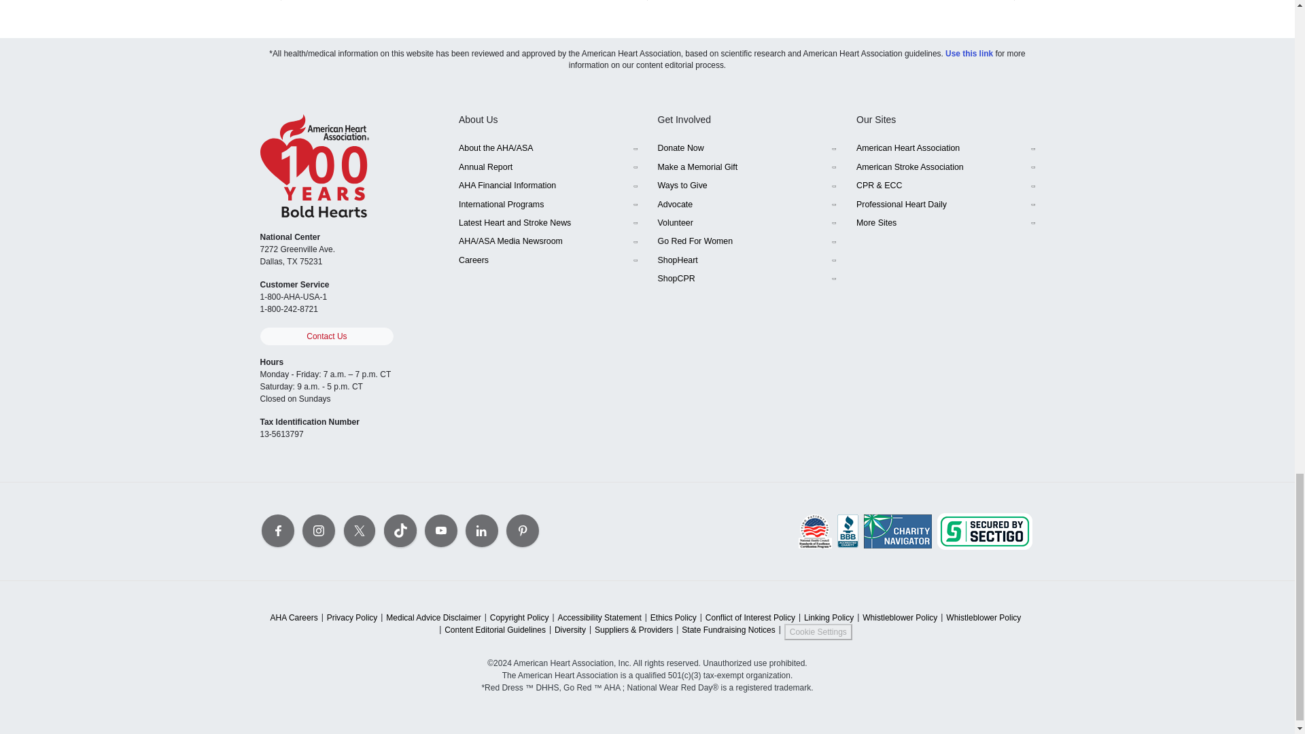  What do you see at coordinates (746, 242) in the screenshot?
I see `Go Red For Women` at bounding box center [746, 242].